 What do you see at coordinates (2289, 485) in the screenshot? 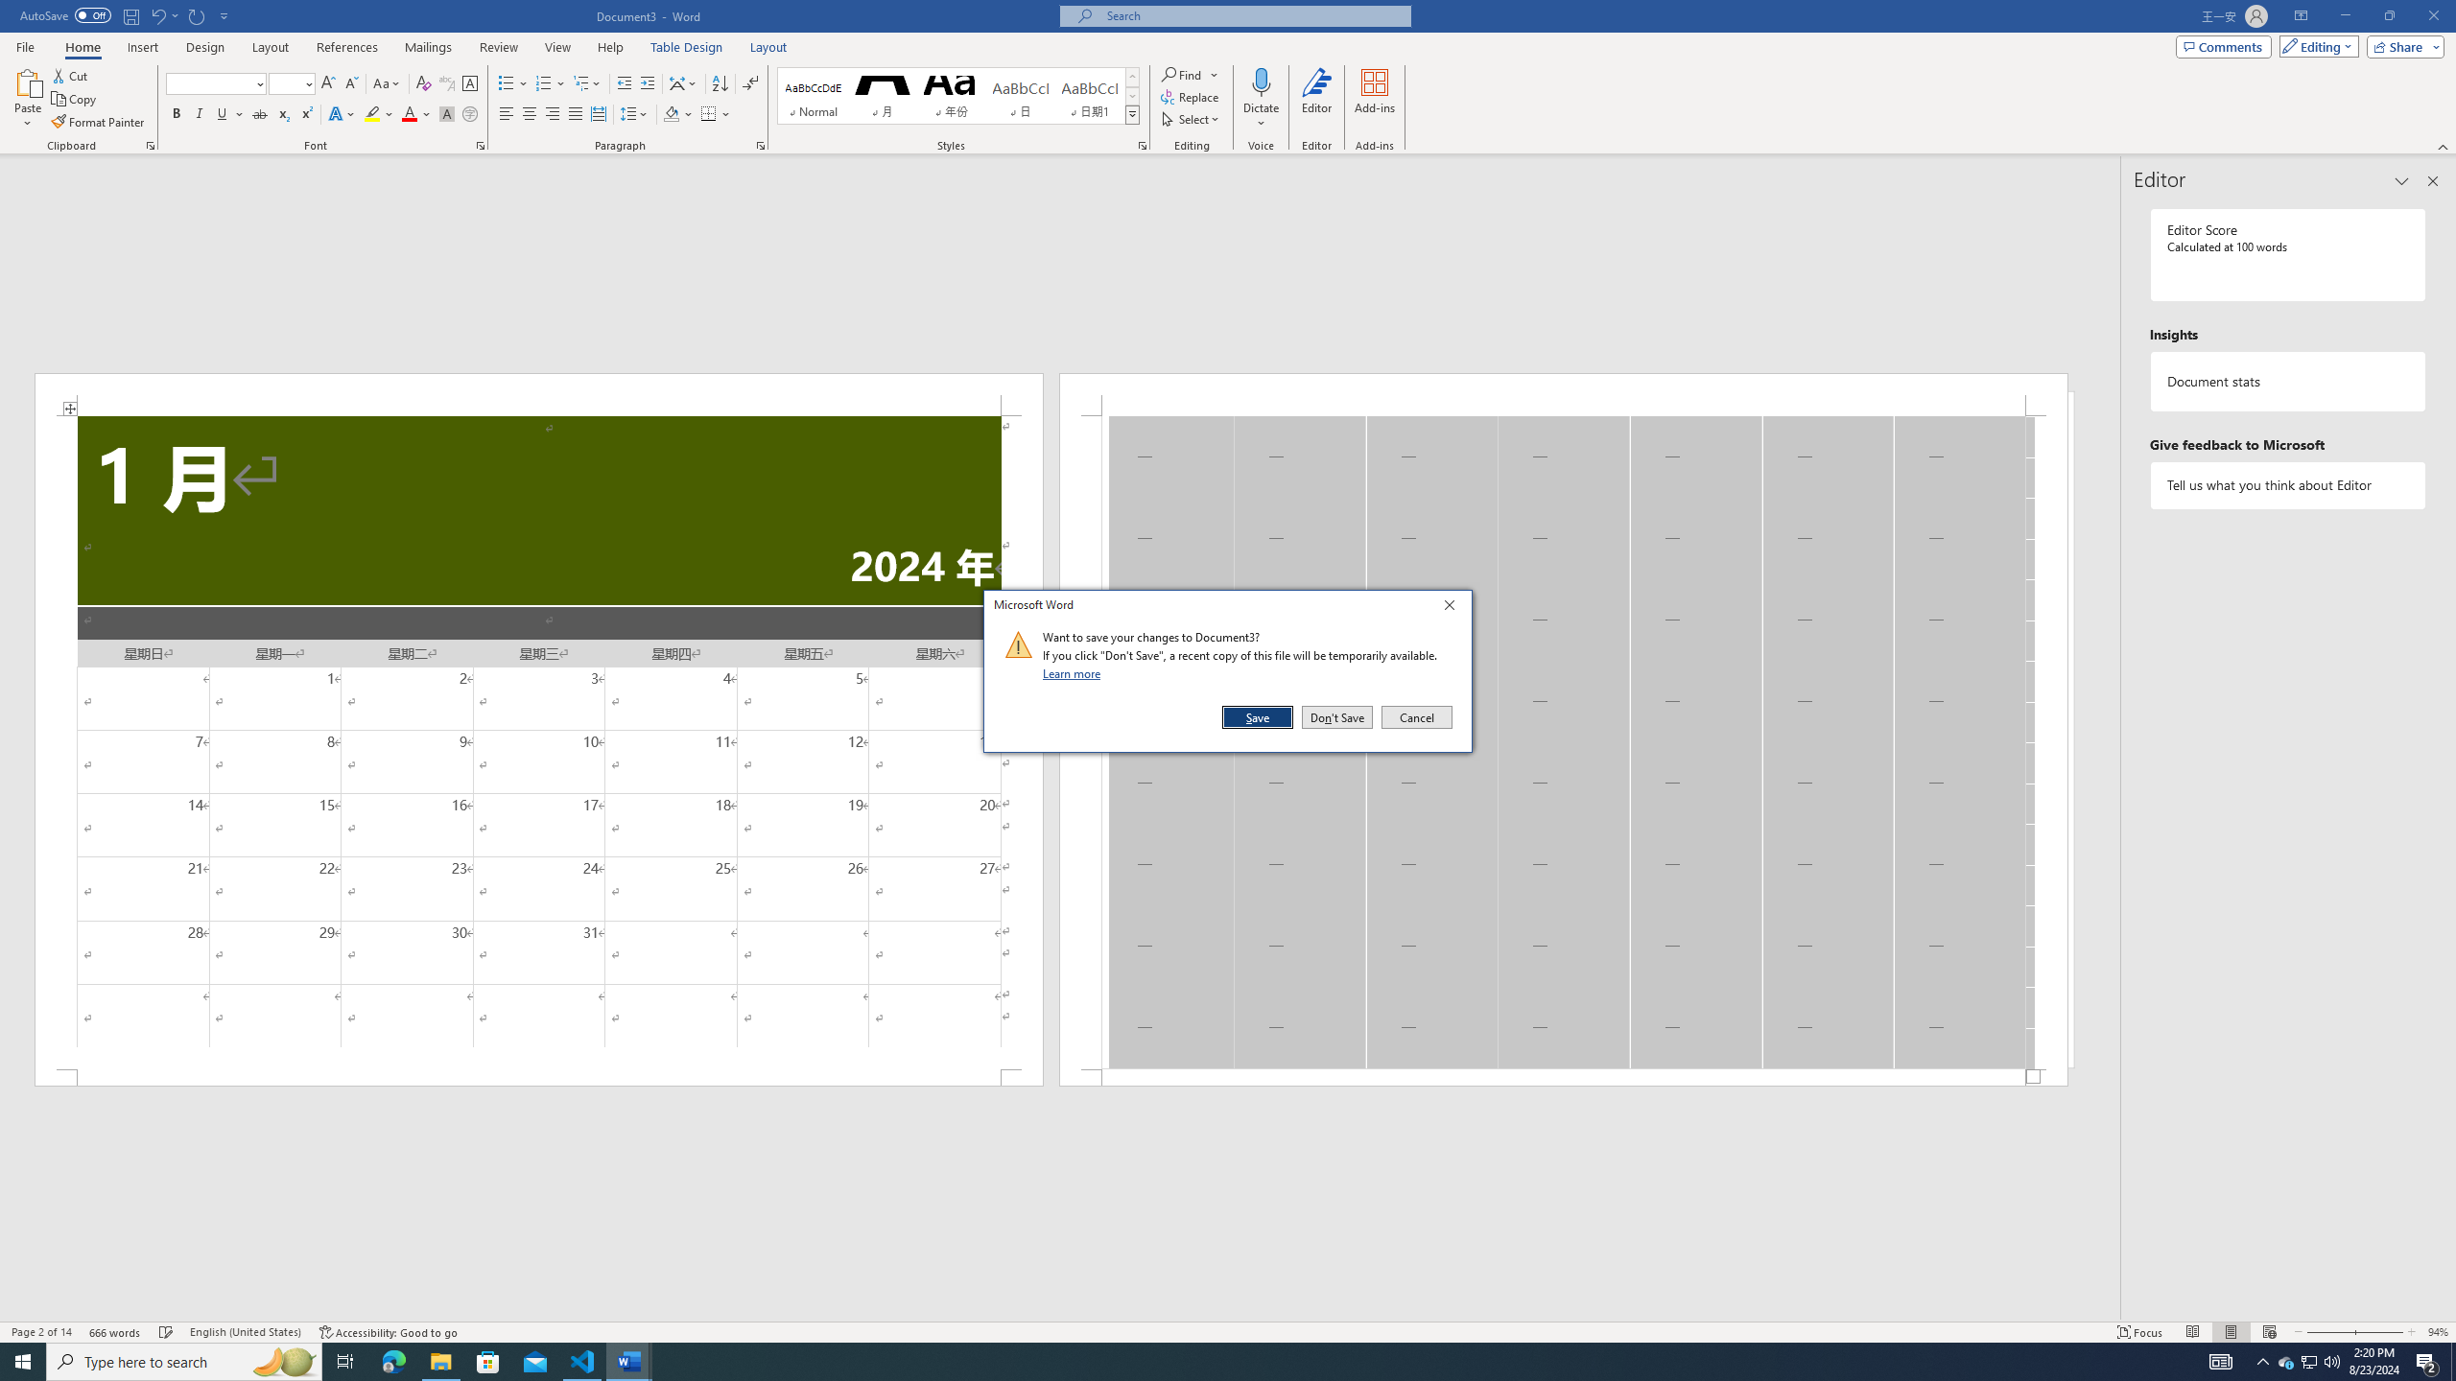
I see `Tell us what you think about Editor` at bounding box center [2289, 485].